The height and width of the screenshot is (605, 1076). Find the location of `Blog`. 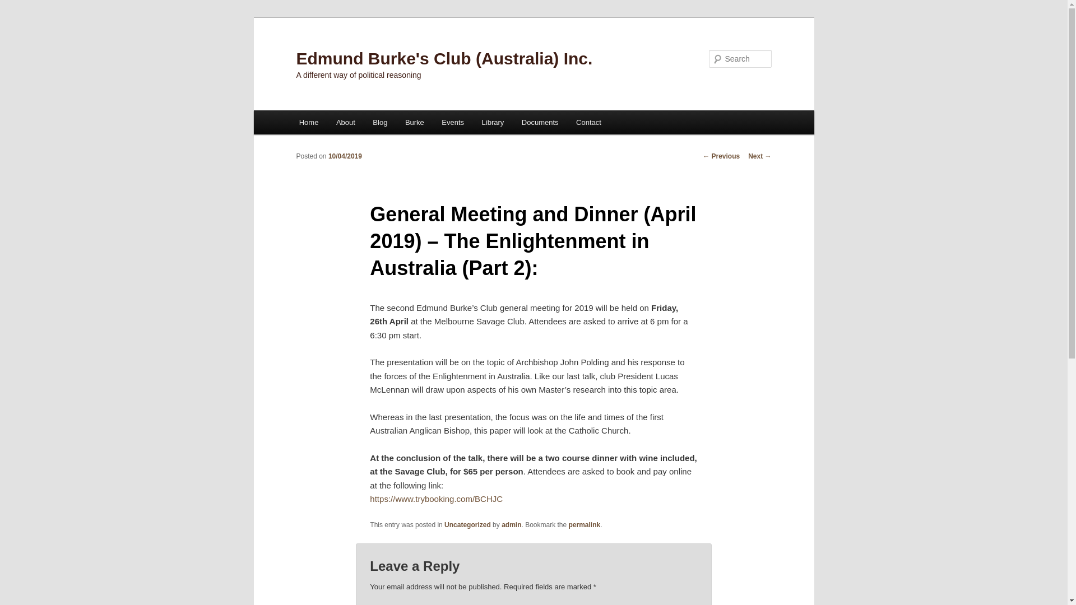

Blog is located at coordinates (381, 122).